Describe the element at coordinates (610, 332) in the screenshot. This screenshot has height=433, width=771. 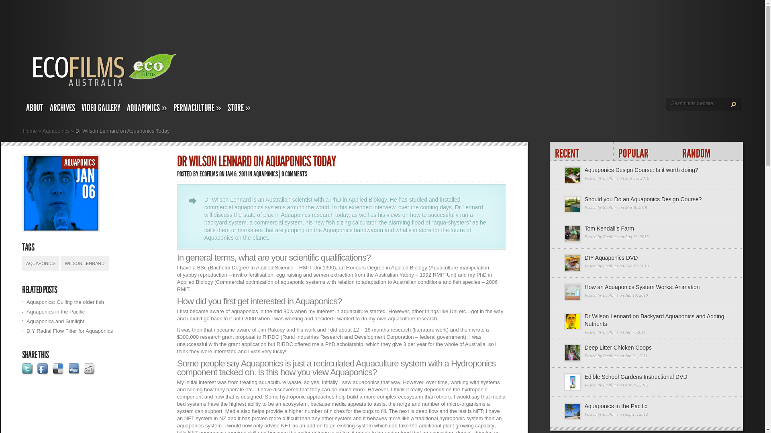
I see `Ecofilms` at that location.